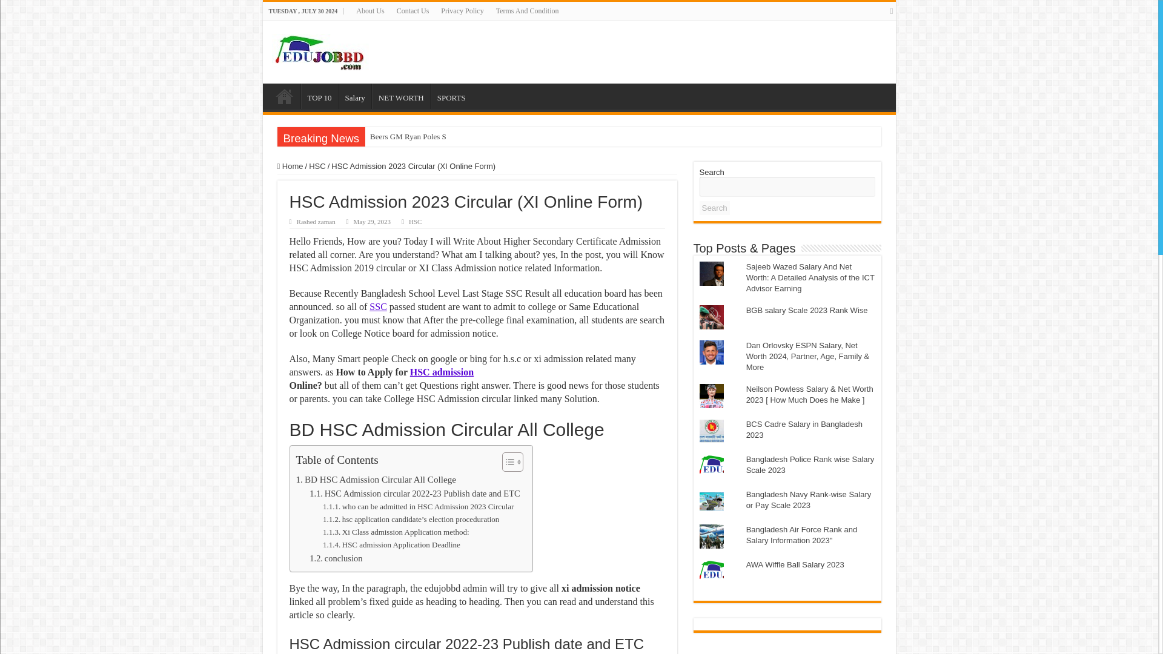 Image resolution: width=1163 pixels, height=654 pixels. What do you see at coordinates (291, 166) in the screenshot?
I see `Home` at bounding box center [291, 166].